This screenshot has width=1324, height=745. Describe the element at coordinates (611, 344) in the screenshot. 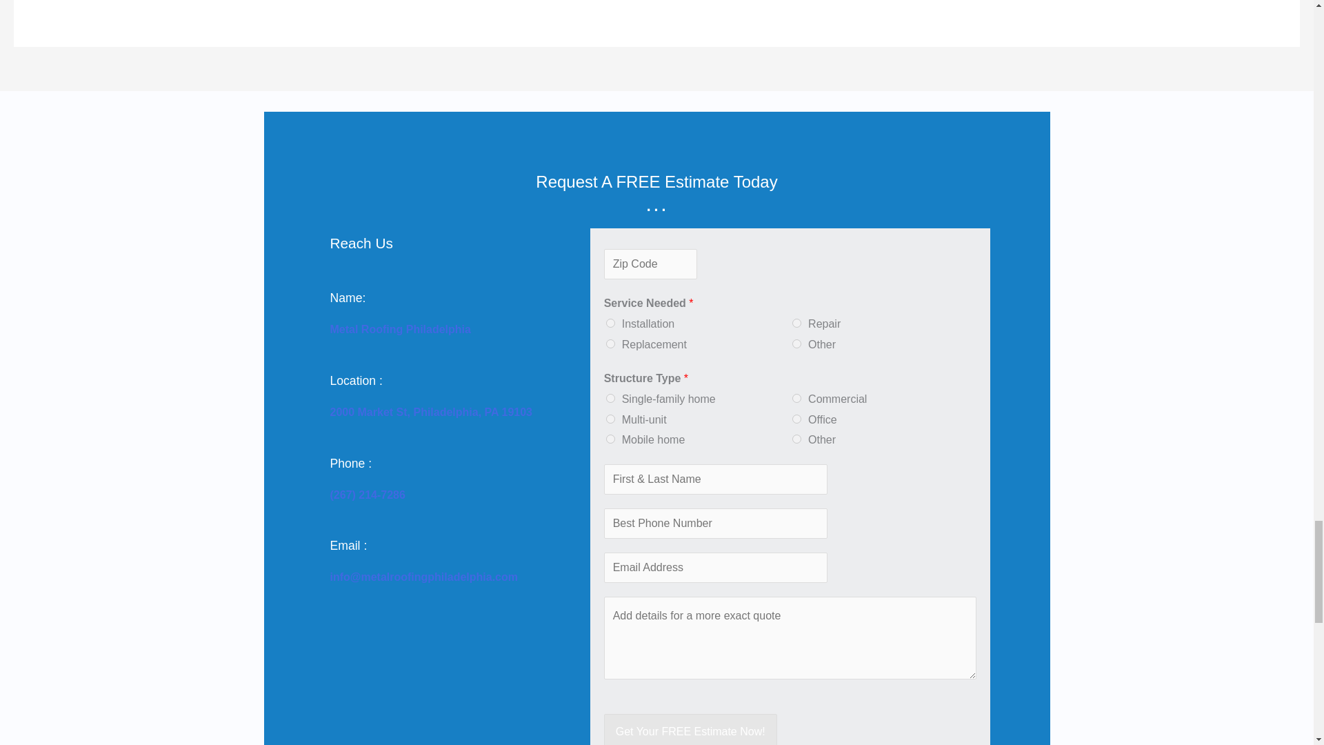

I see `Replacement` at that location.